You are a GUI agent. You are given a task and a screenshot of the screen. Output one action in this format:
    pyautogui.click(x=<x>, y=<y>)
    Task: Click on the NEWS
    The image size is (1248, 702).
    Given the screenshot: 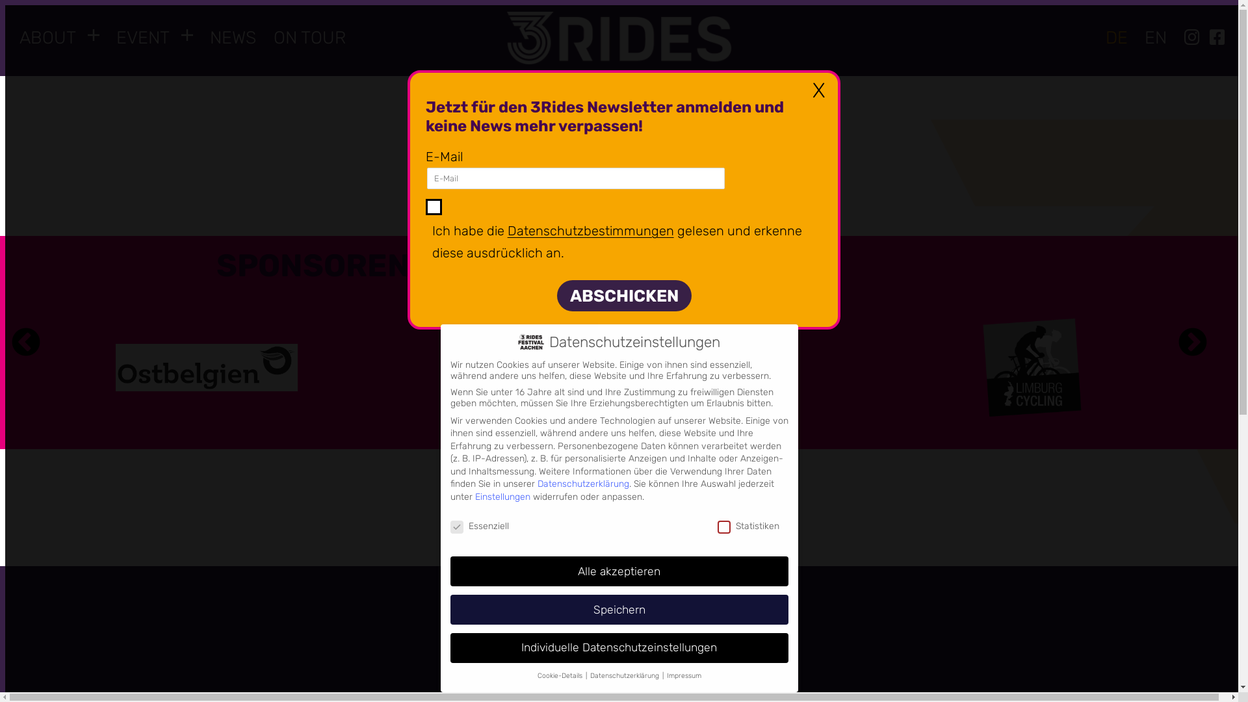 What is the action you would take?
    pyautogui.click(x=233, y=38)
    